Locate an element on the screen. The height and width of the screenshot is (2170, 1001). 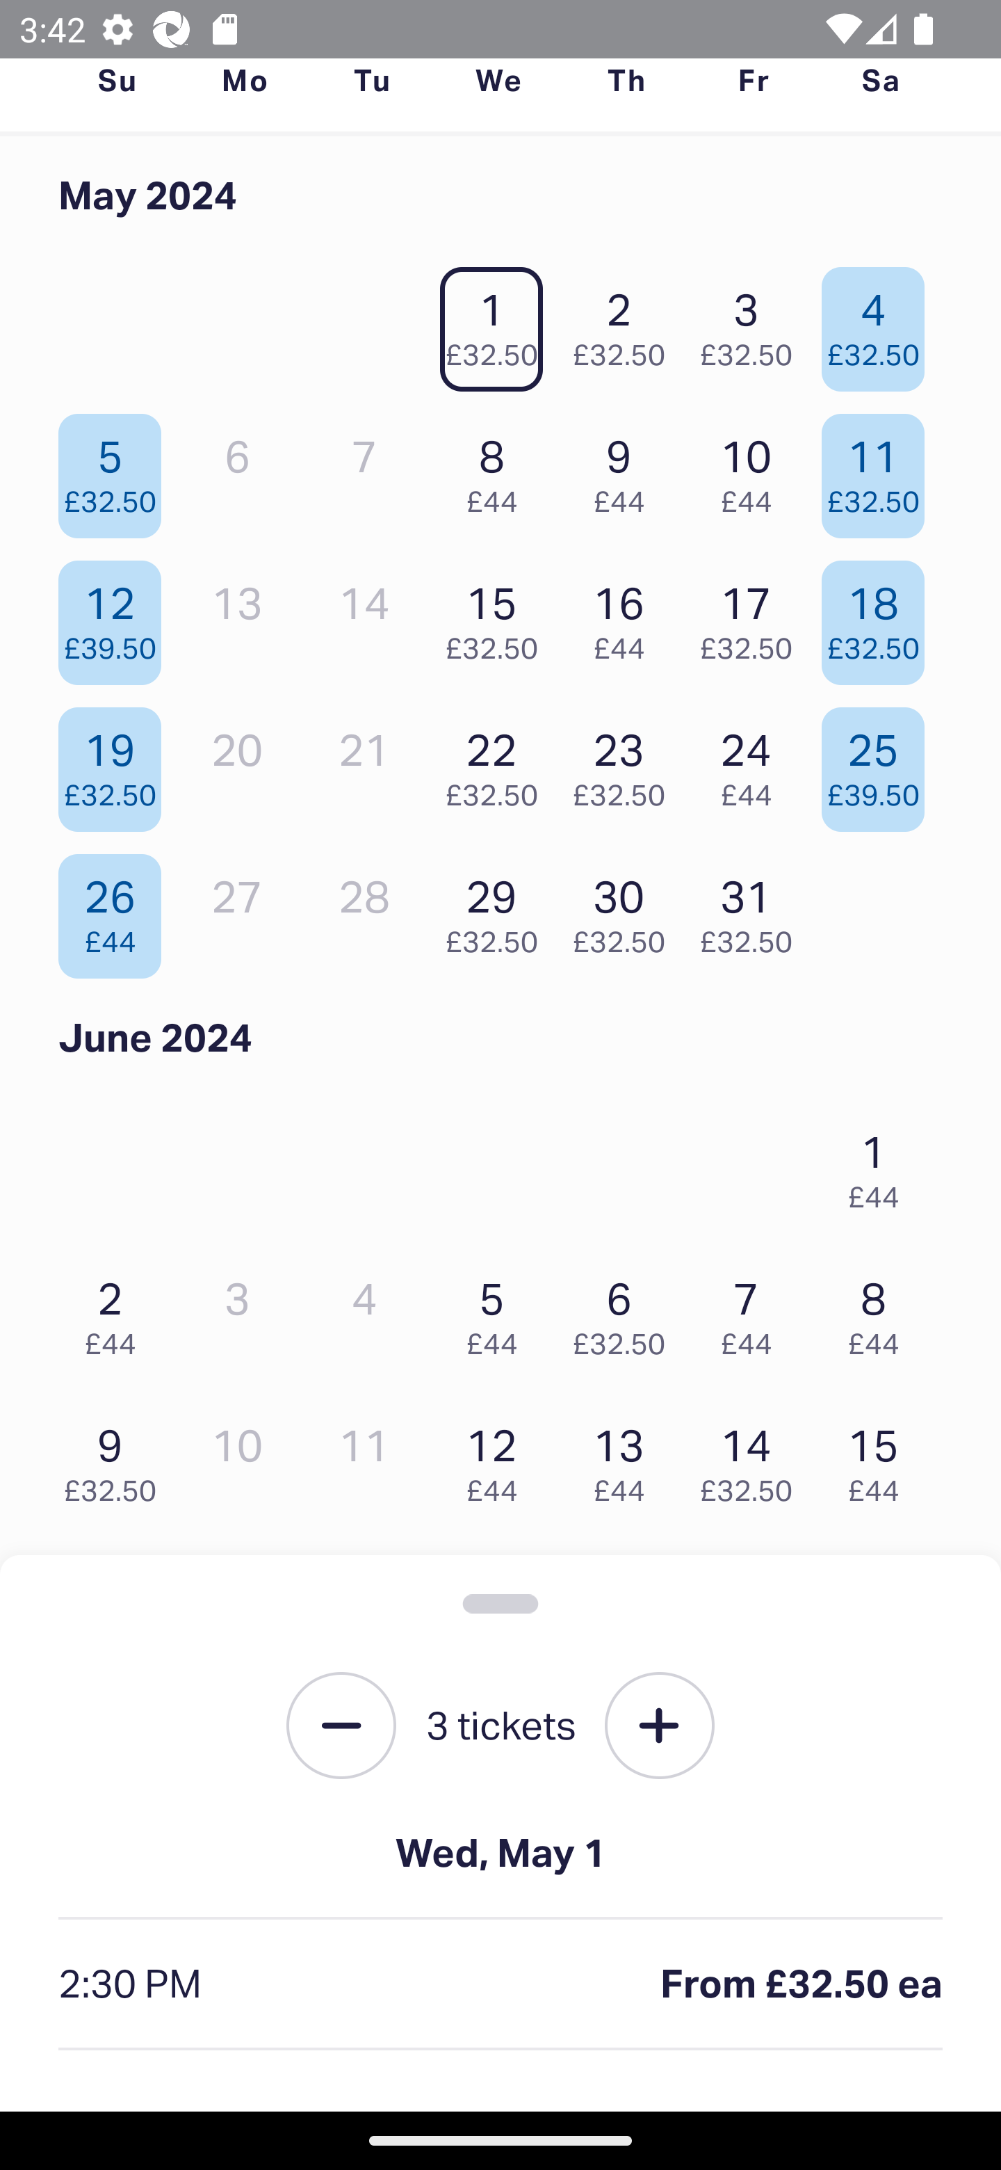
14 £32.50 is located at coordinates (753, 1459).